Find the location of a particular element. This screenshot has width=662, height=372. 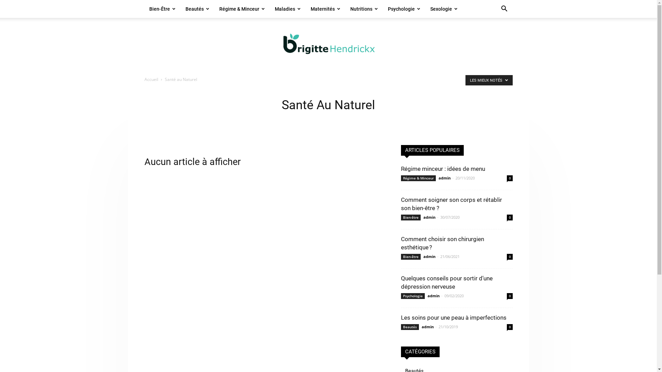

0 is located at coordinates (510, 218).